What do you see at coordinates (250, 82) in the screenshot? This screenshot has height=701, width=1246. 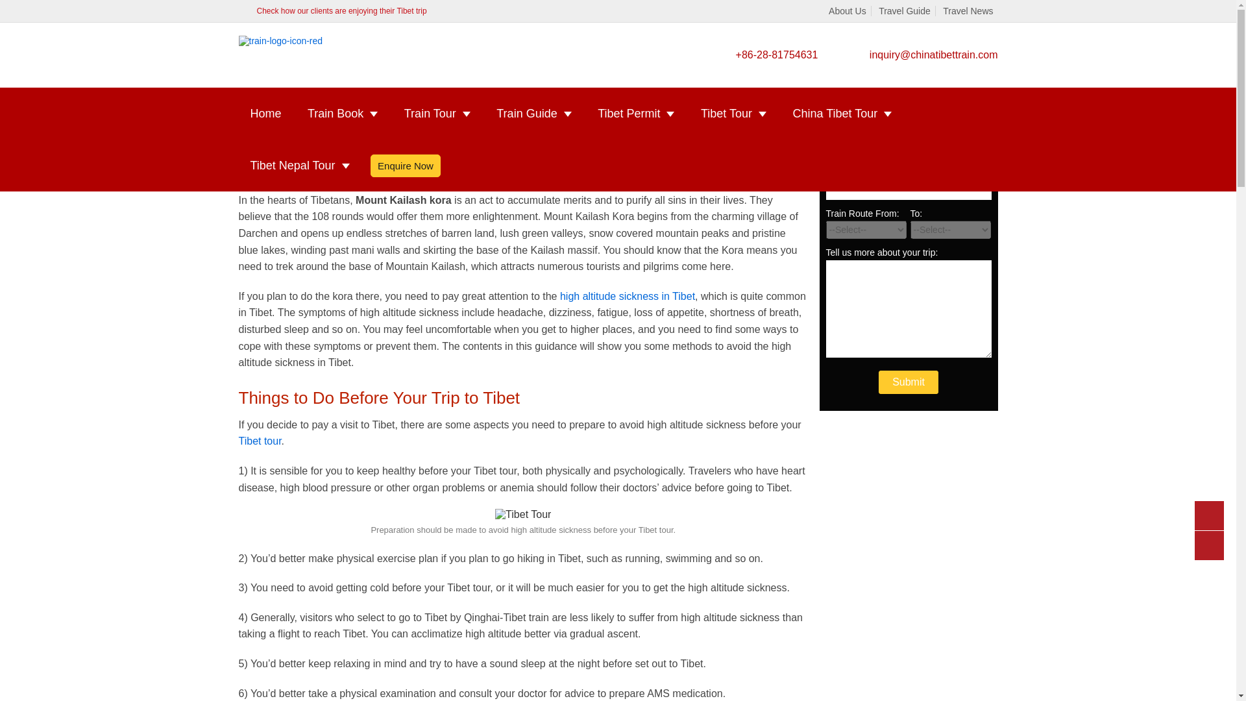 I see `Home` at bounding box center [250, 82].